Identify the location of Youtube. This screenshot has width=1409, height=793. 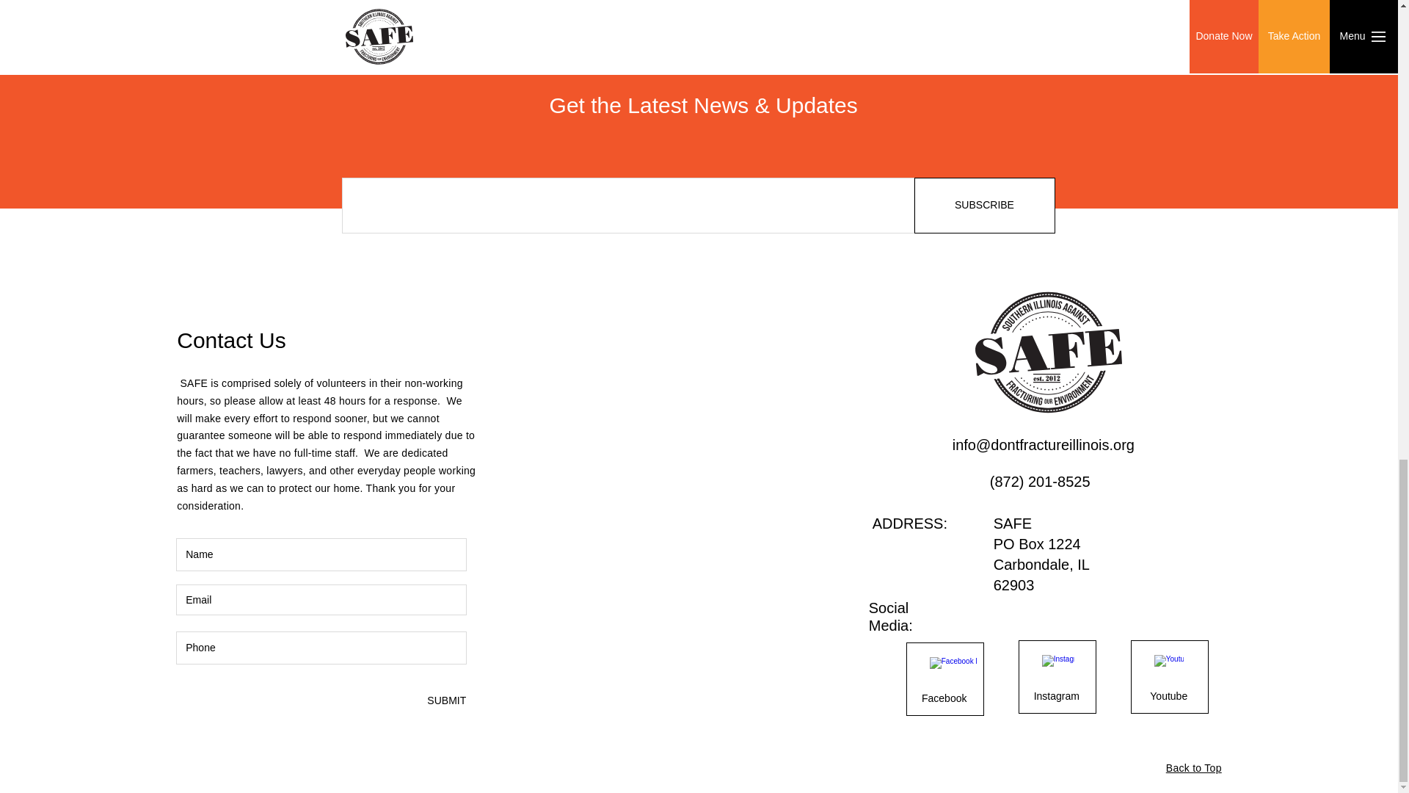
(1168, 696).